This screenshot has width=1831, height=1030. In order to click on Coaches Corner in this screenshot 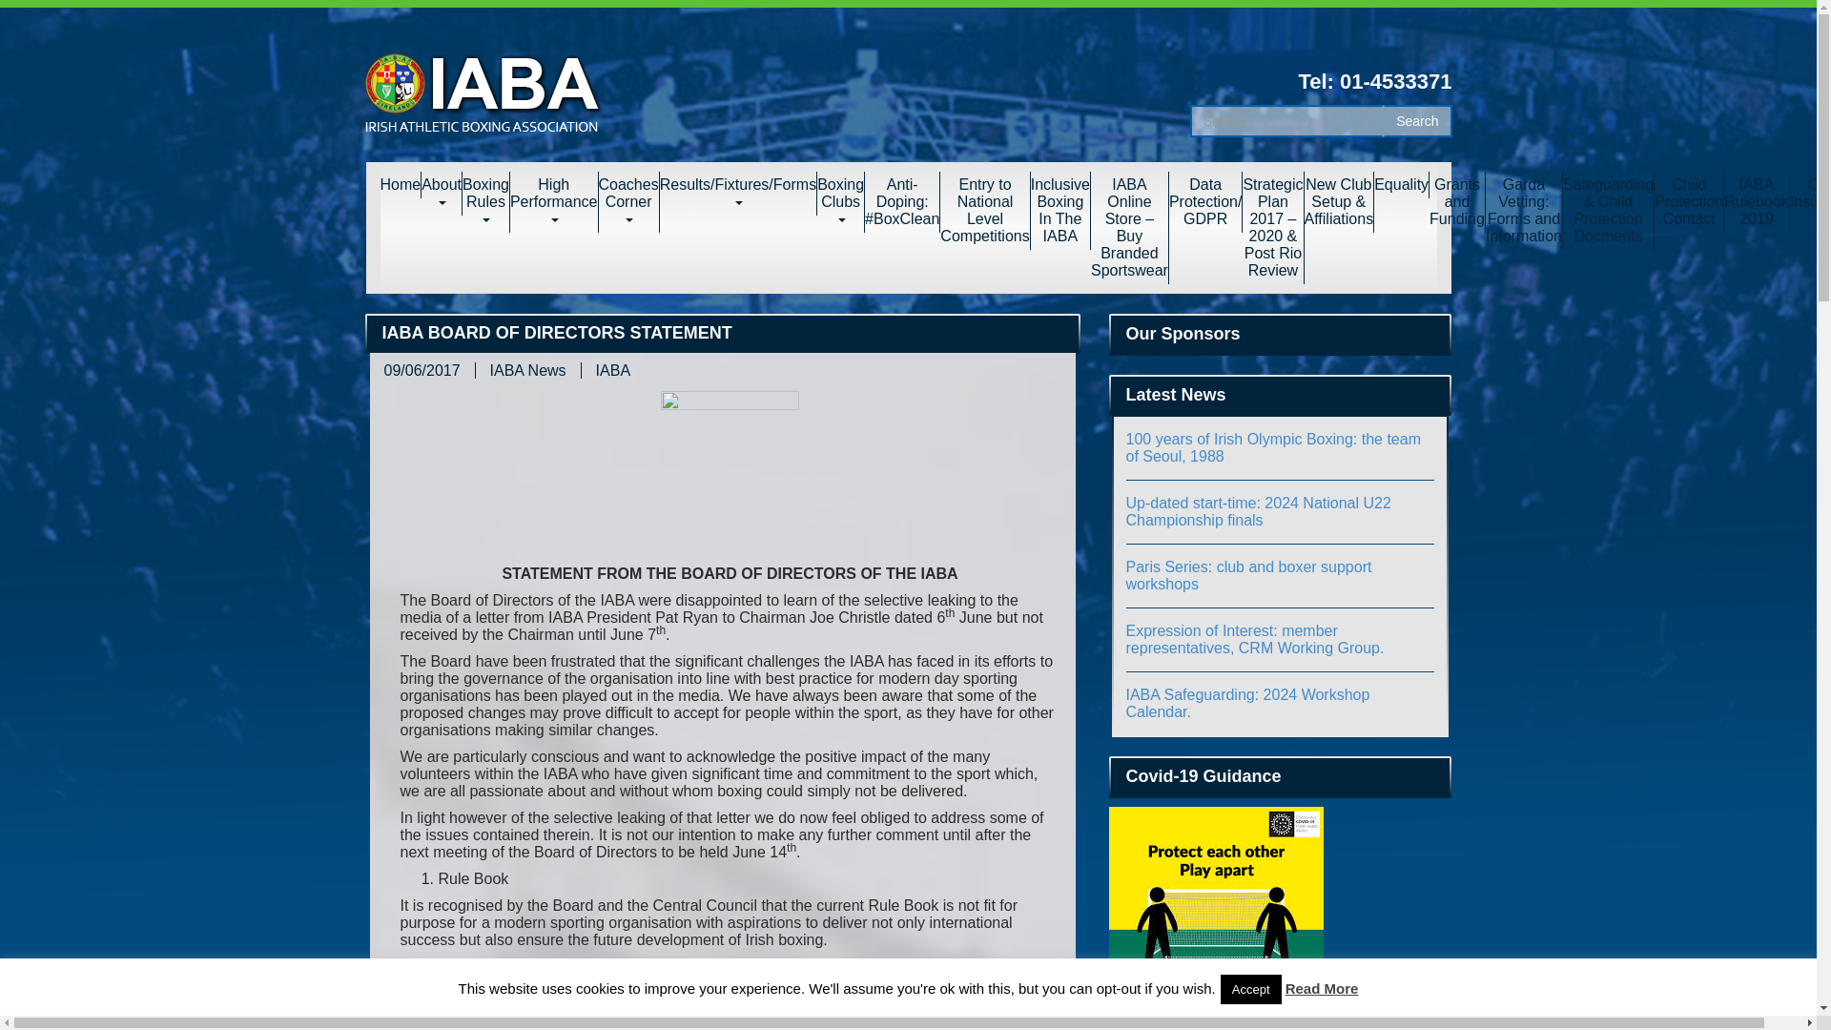, I will do `click(628, 202)`.